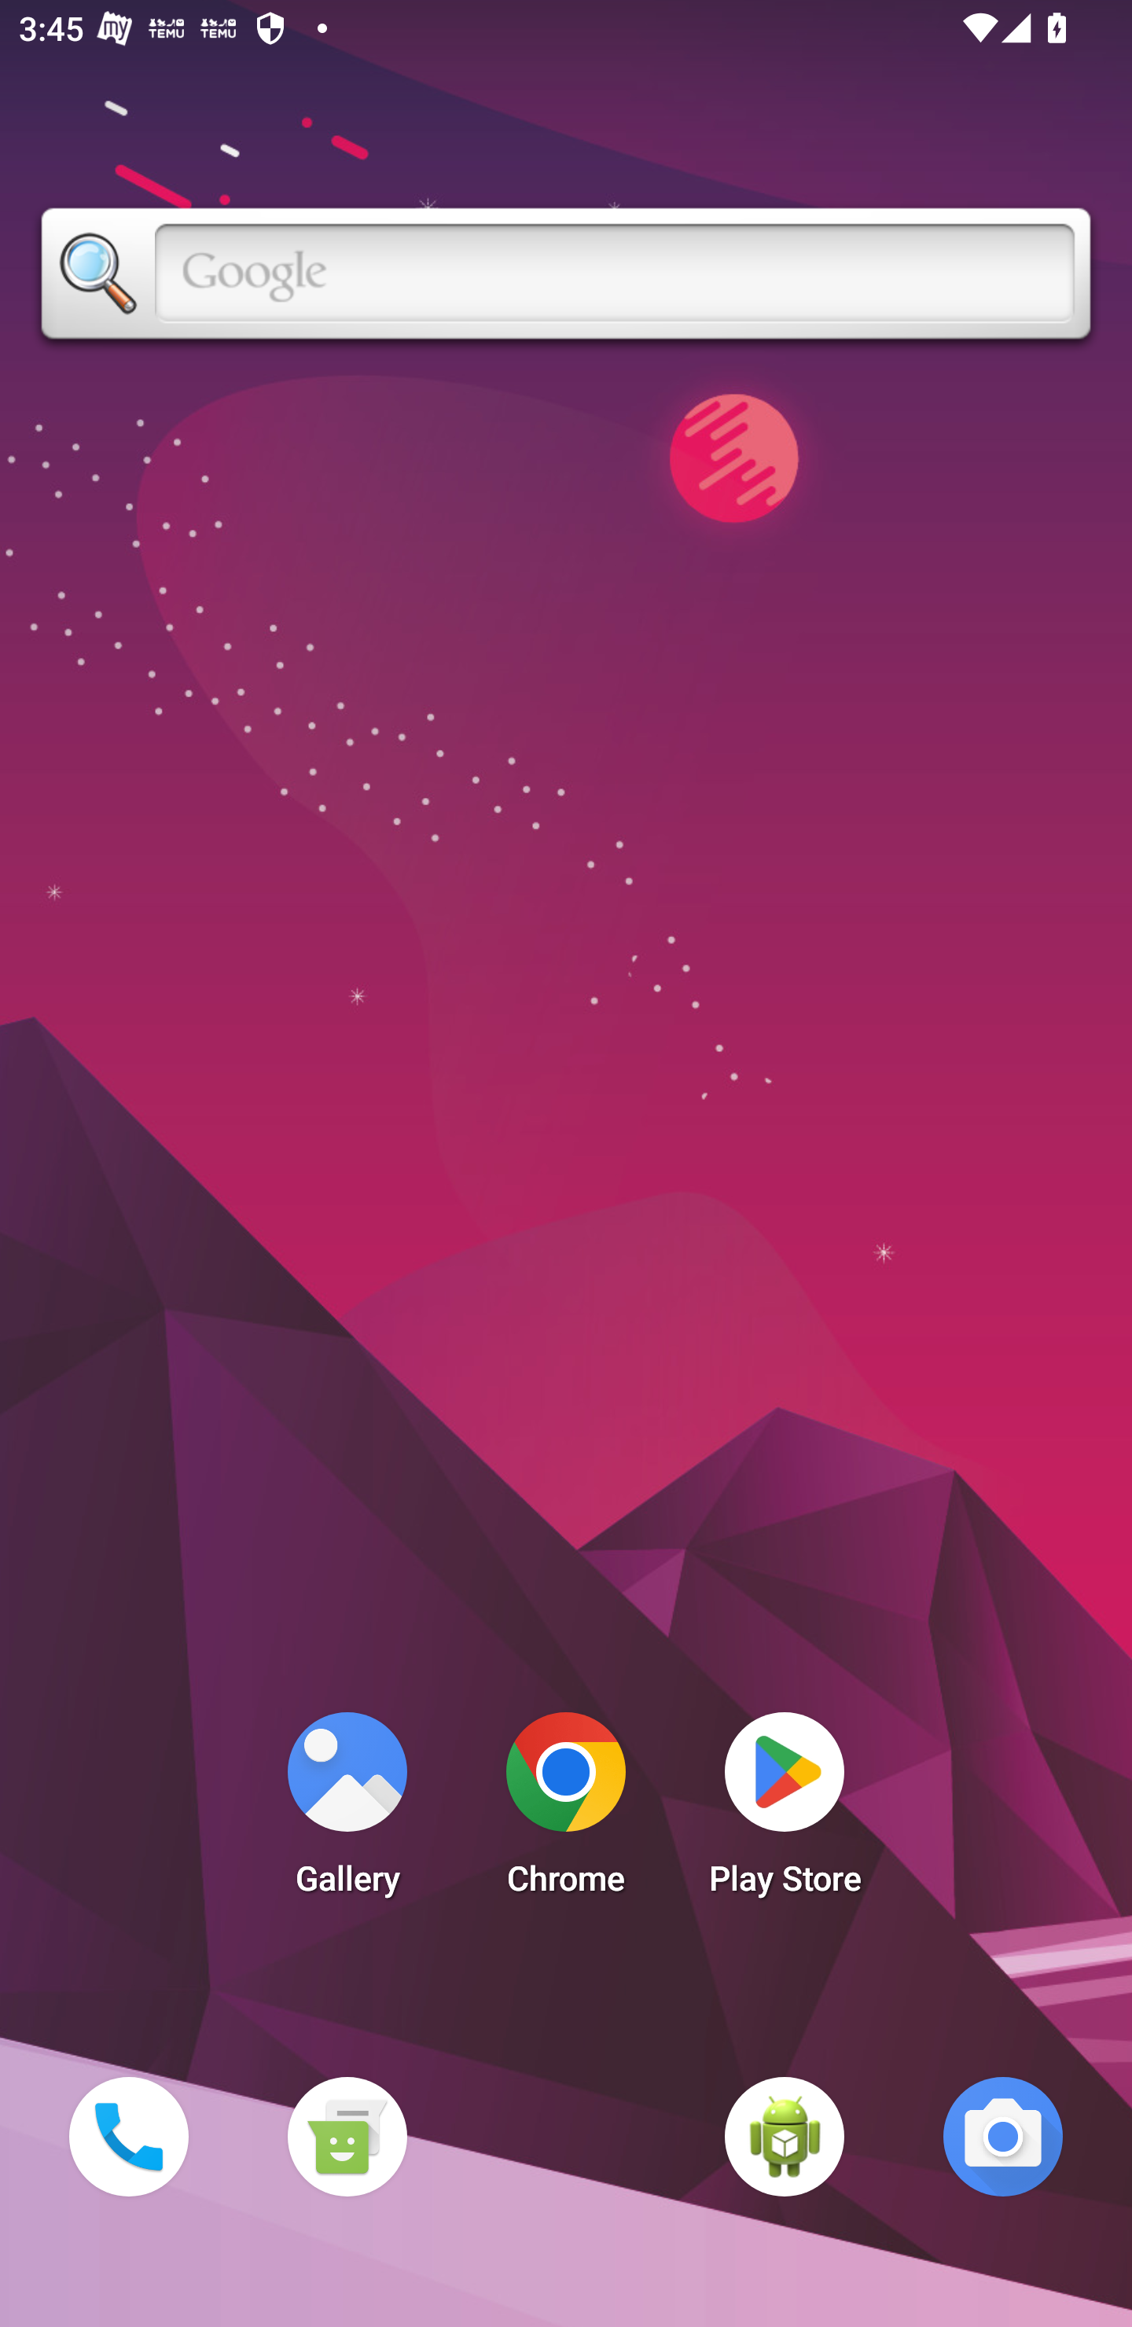  Describe the element at coordinates (785, 2136) in the screenshot. I see `WebView Browser Tester` at that location.